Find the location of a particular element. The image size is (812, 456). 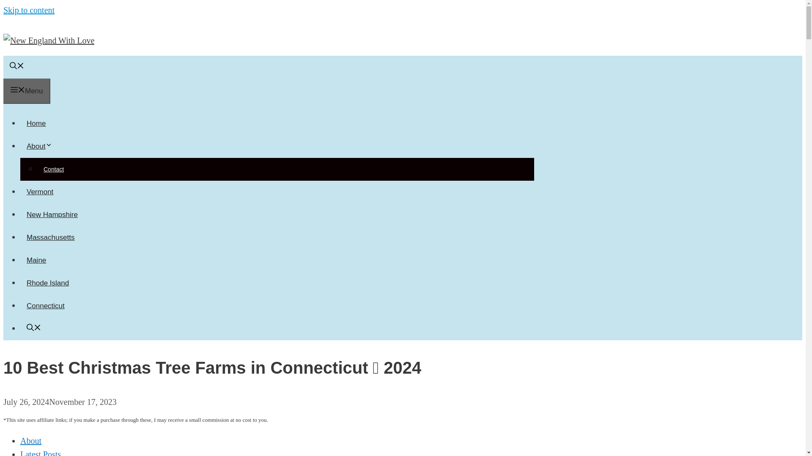

Massachusetts is located at coordinates (50, 237).